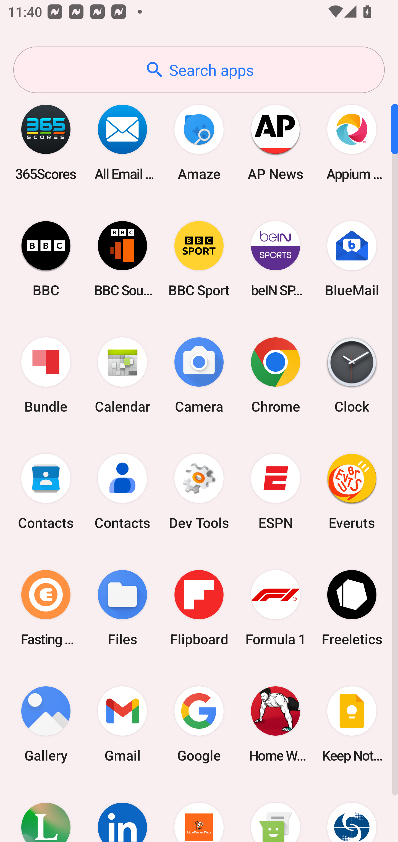 The width and height of the screenshot is (398, 842). What do you see at coordinates (46, 376) in the screenshot?
I see `Bundle` at bounding box center [46, 376].